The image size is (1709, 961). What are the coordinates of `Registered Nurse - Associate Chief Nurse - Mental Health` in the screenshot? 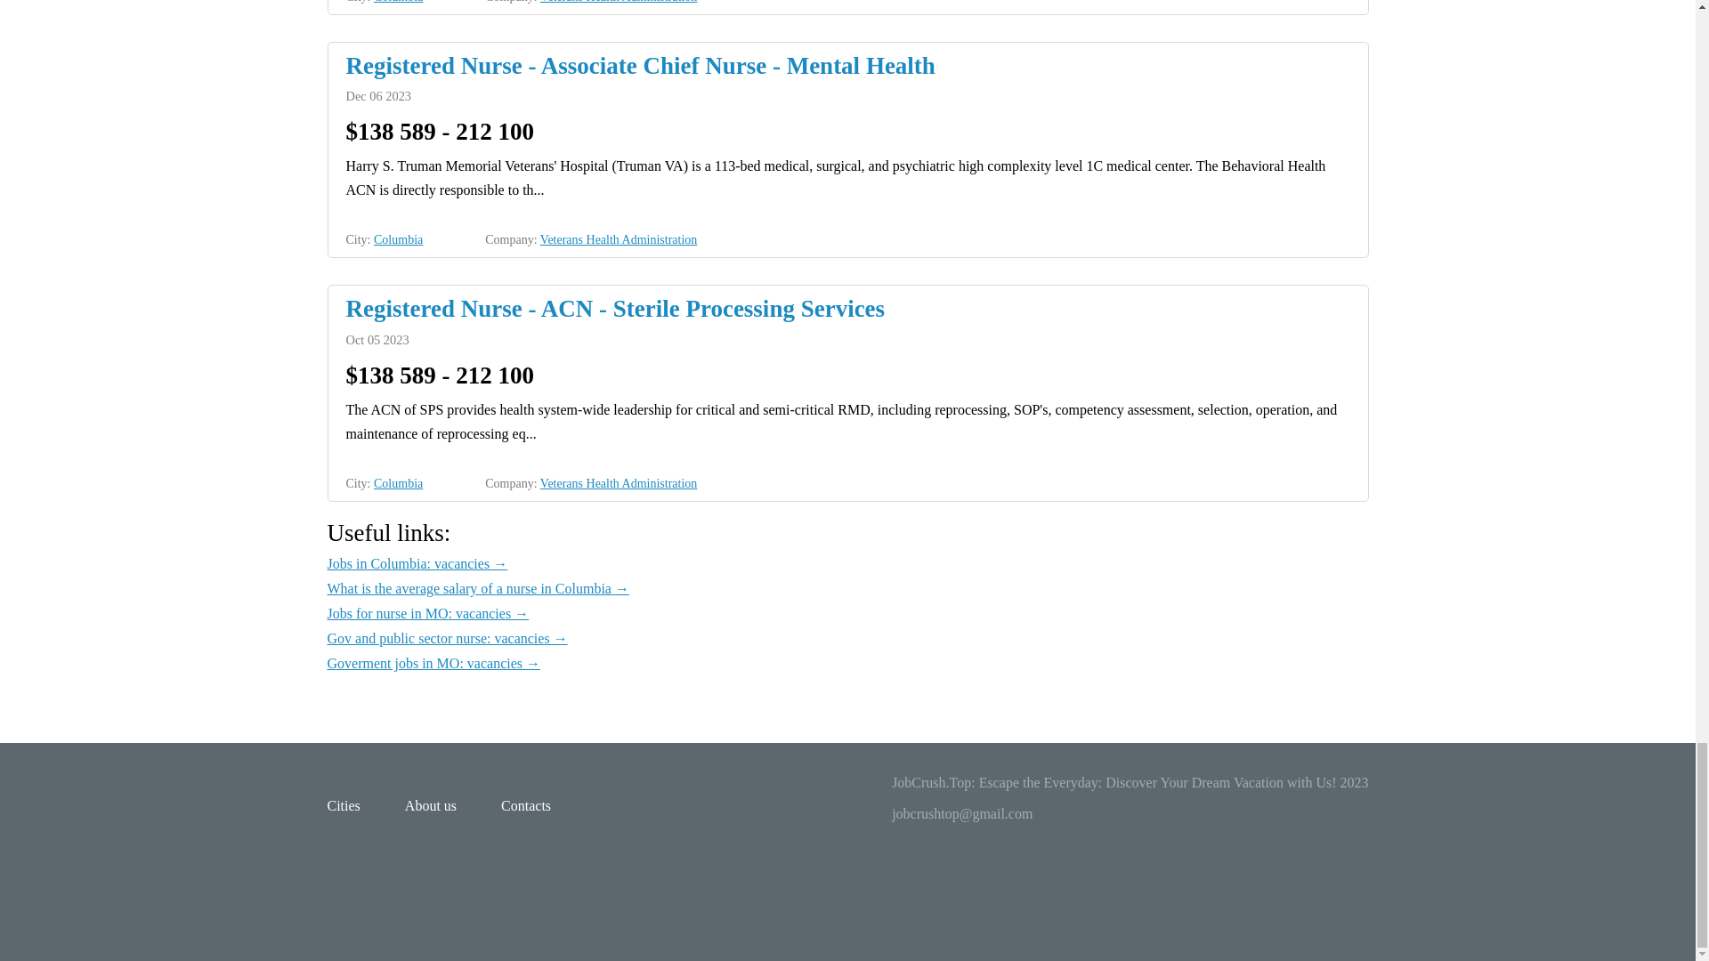 It's located at (847, 66).